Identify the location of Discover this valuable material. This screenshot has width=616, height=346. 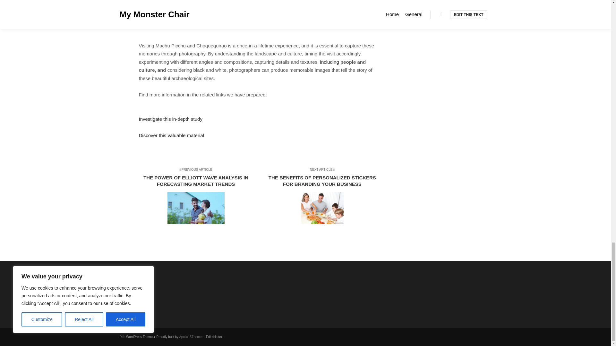
(171, 135).